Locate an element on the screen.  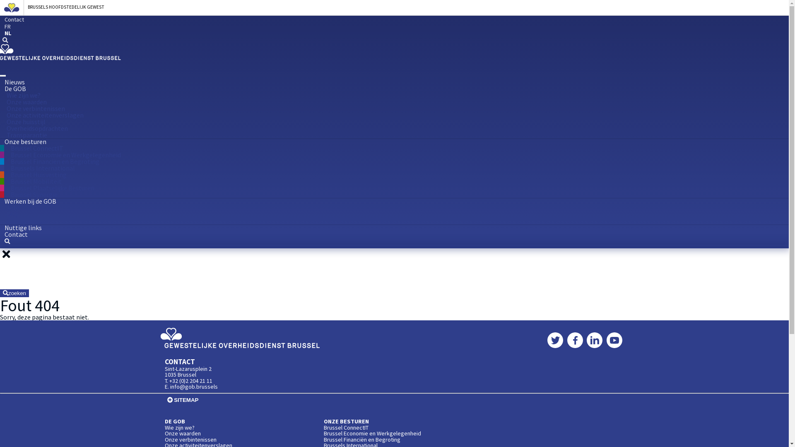
Onze activiteitenverslagen is located at coordinates (45, 115).